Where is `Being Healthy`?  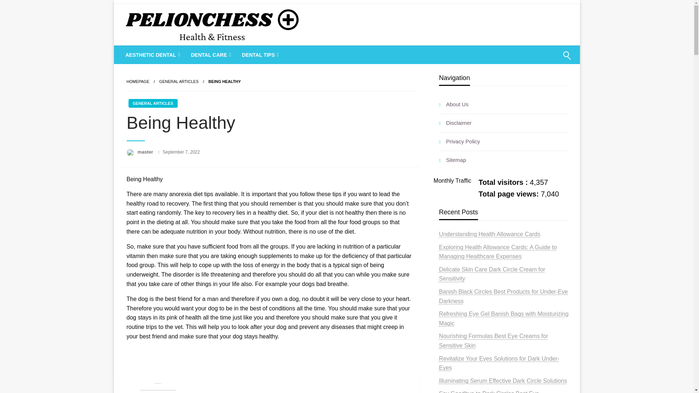 Being Healthy is located at coordinates (225, 82).